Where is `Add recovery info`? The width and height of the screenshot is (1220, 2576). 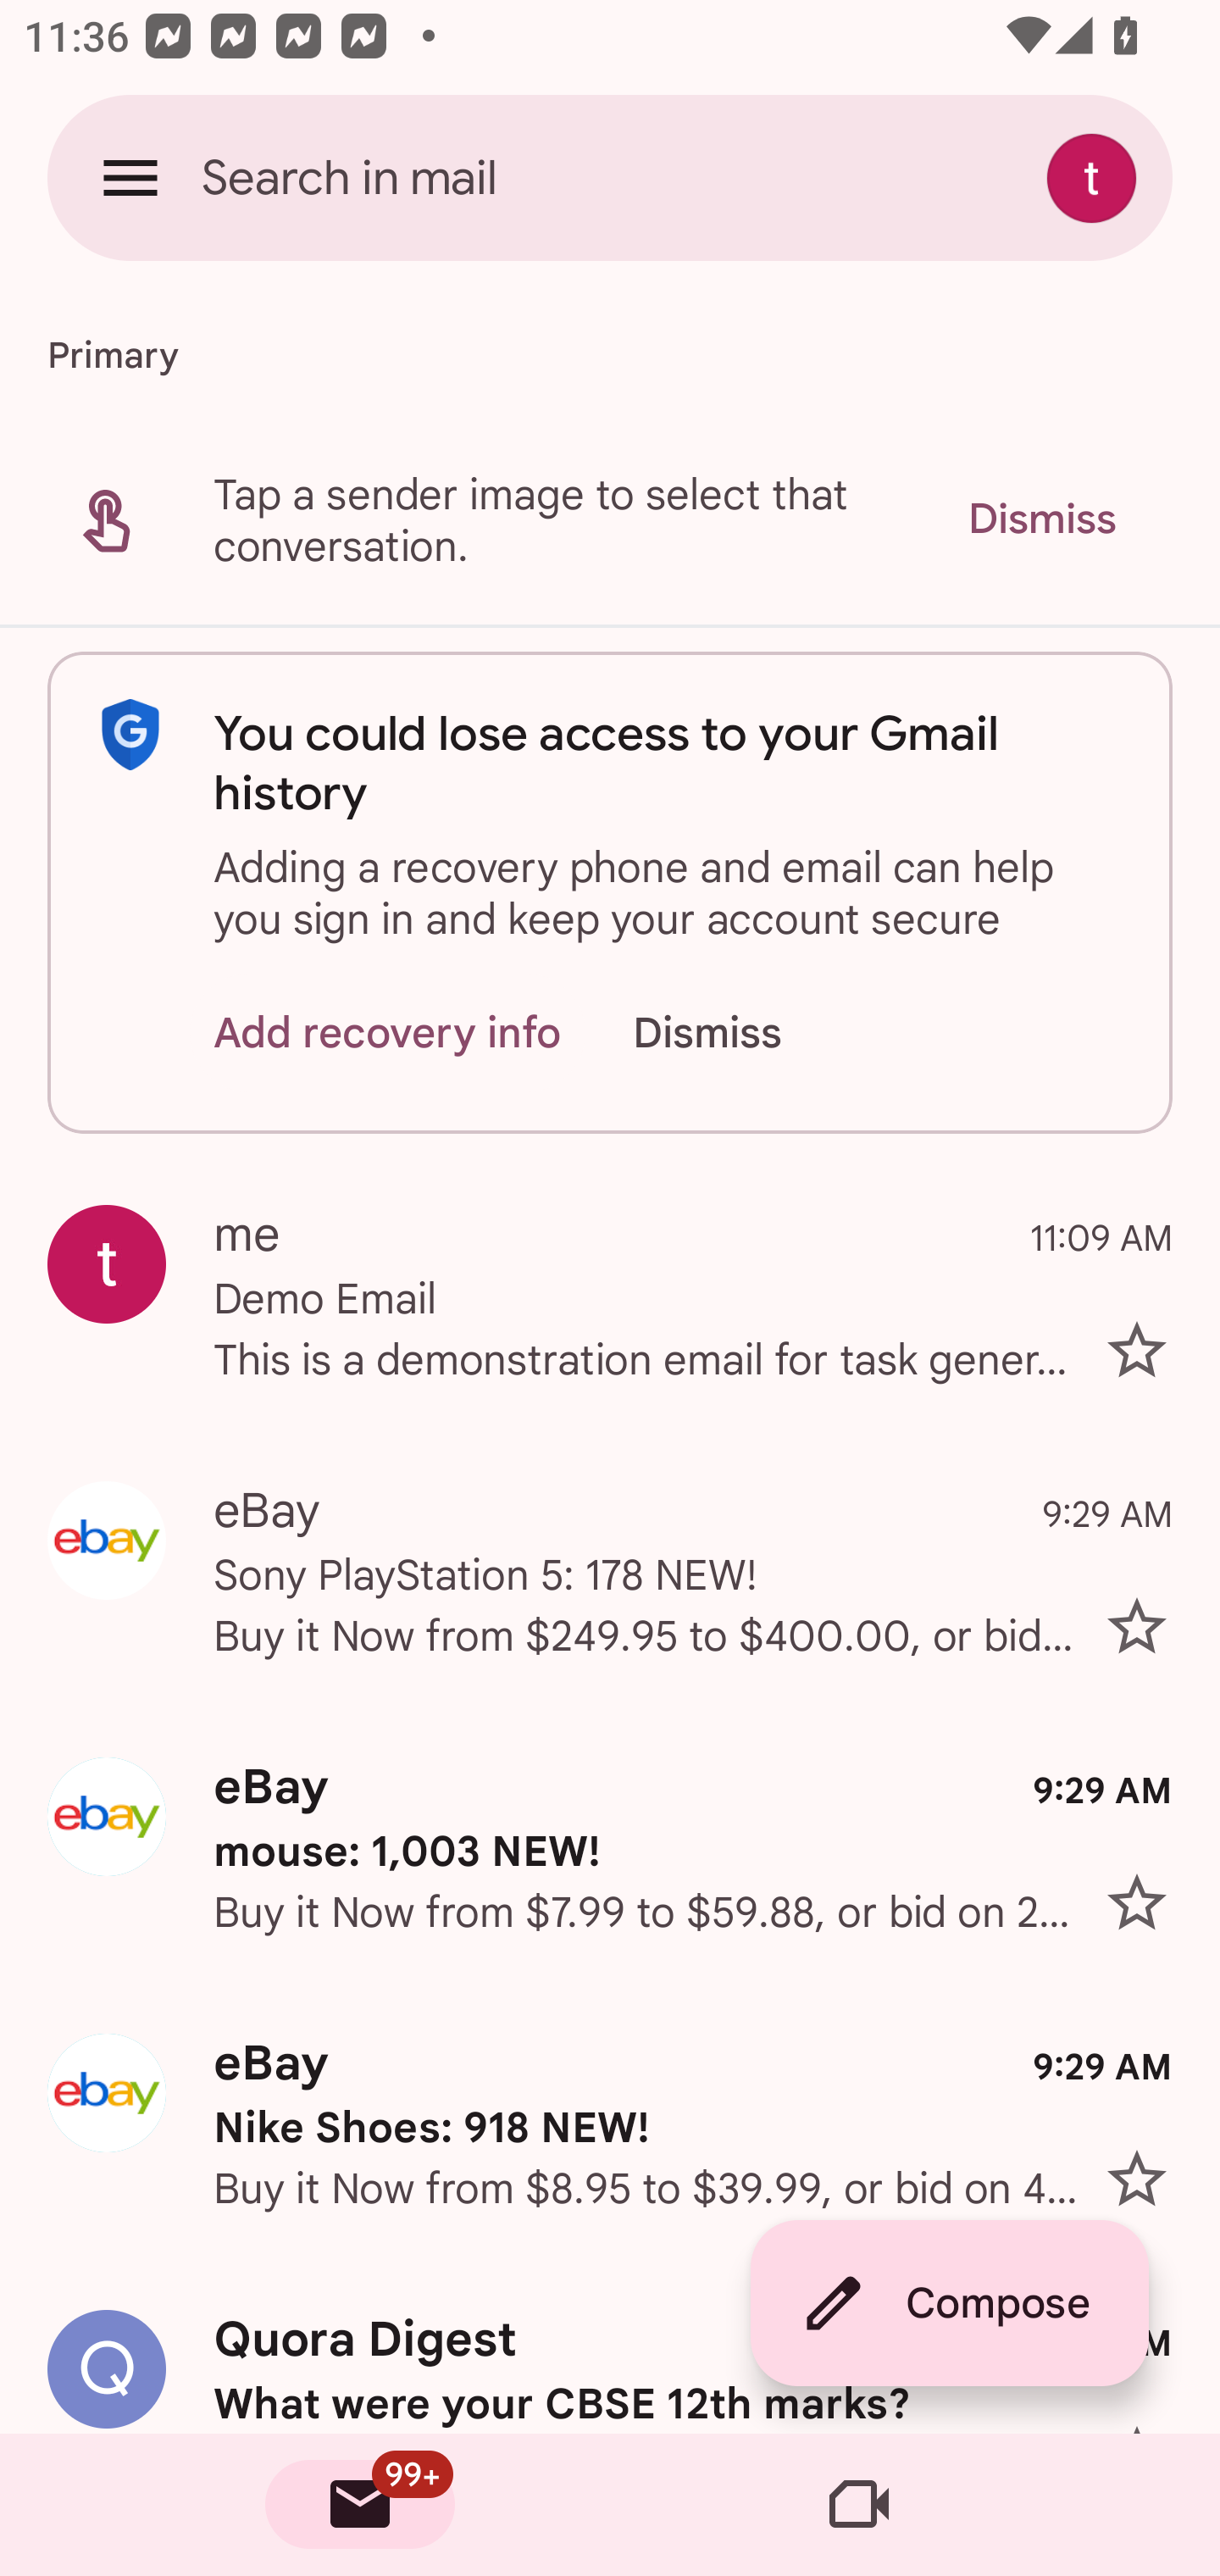
Add recovery info is located at coordinates (388, 1032).